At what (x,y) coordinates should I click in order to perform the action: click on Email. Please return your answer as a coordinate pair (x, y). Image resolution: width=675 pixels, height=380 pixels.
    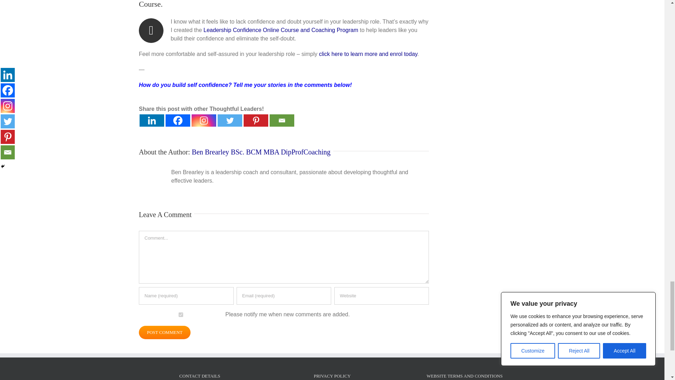
    Looking at the image, I should click on (282, 120).